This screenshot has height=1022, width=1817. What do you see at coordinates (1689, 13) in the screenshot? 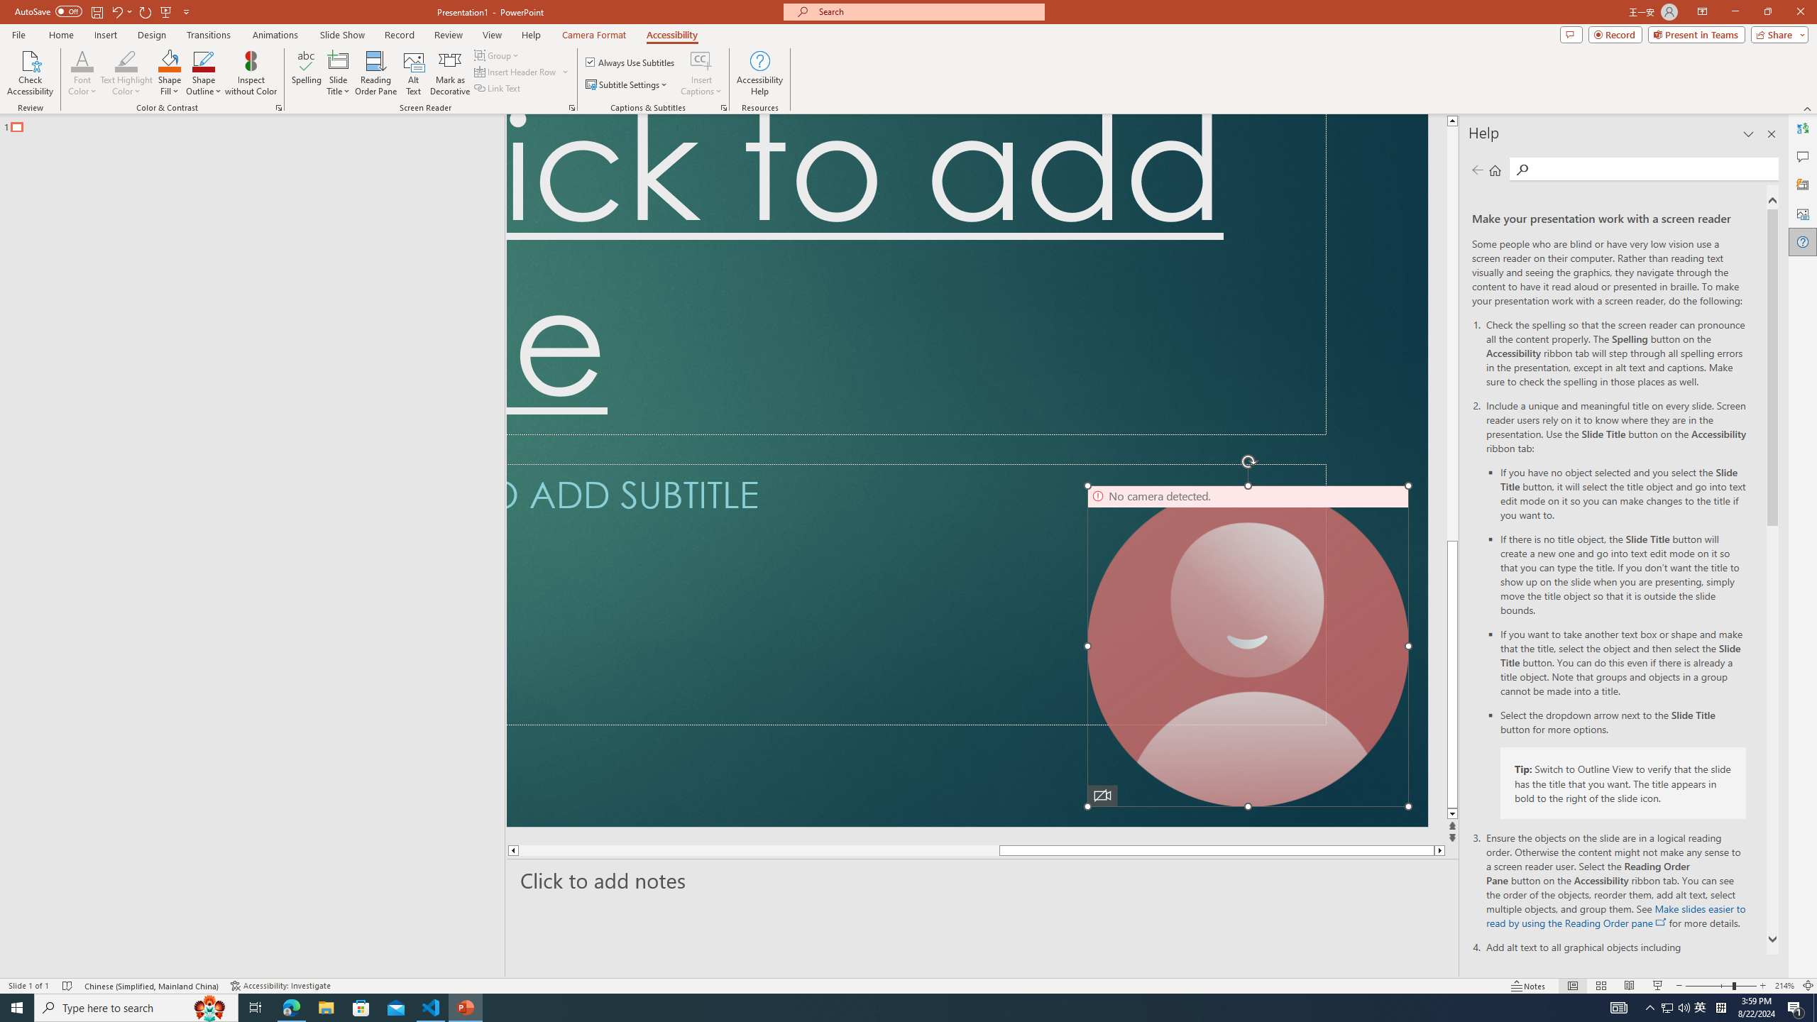
I see `Minimize` at bounding box center [1689, 13].